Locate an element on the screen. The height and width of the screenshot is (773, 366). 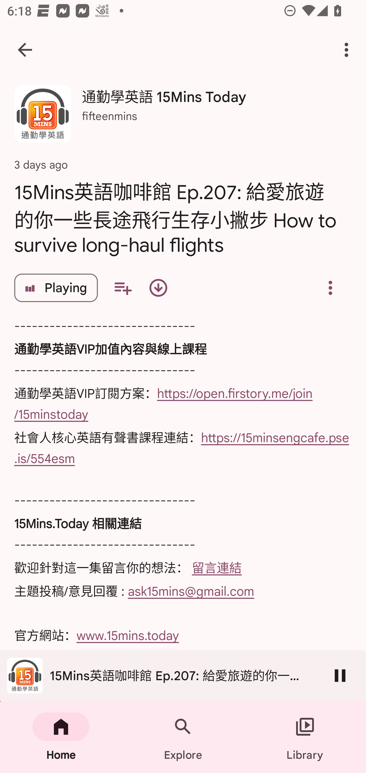
More options is located at coordinates (348, 50).